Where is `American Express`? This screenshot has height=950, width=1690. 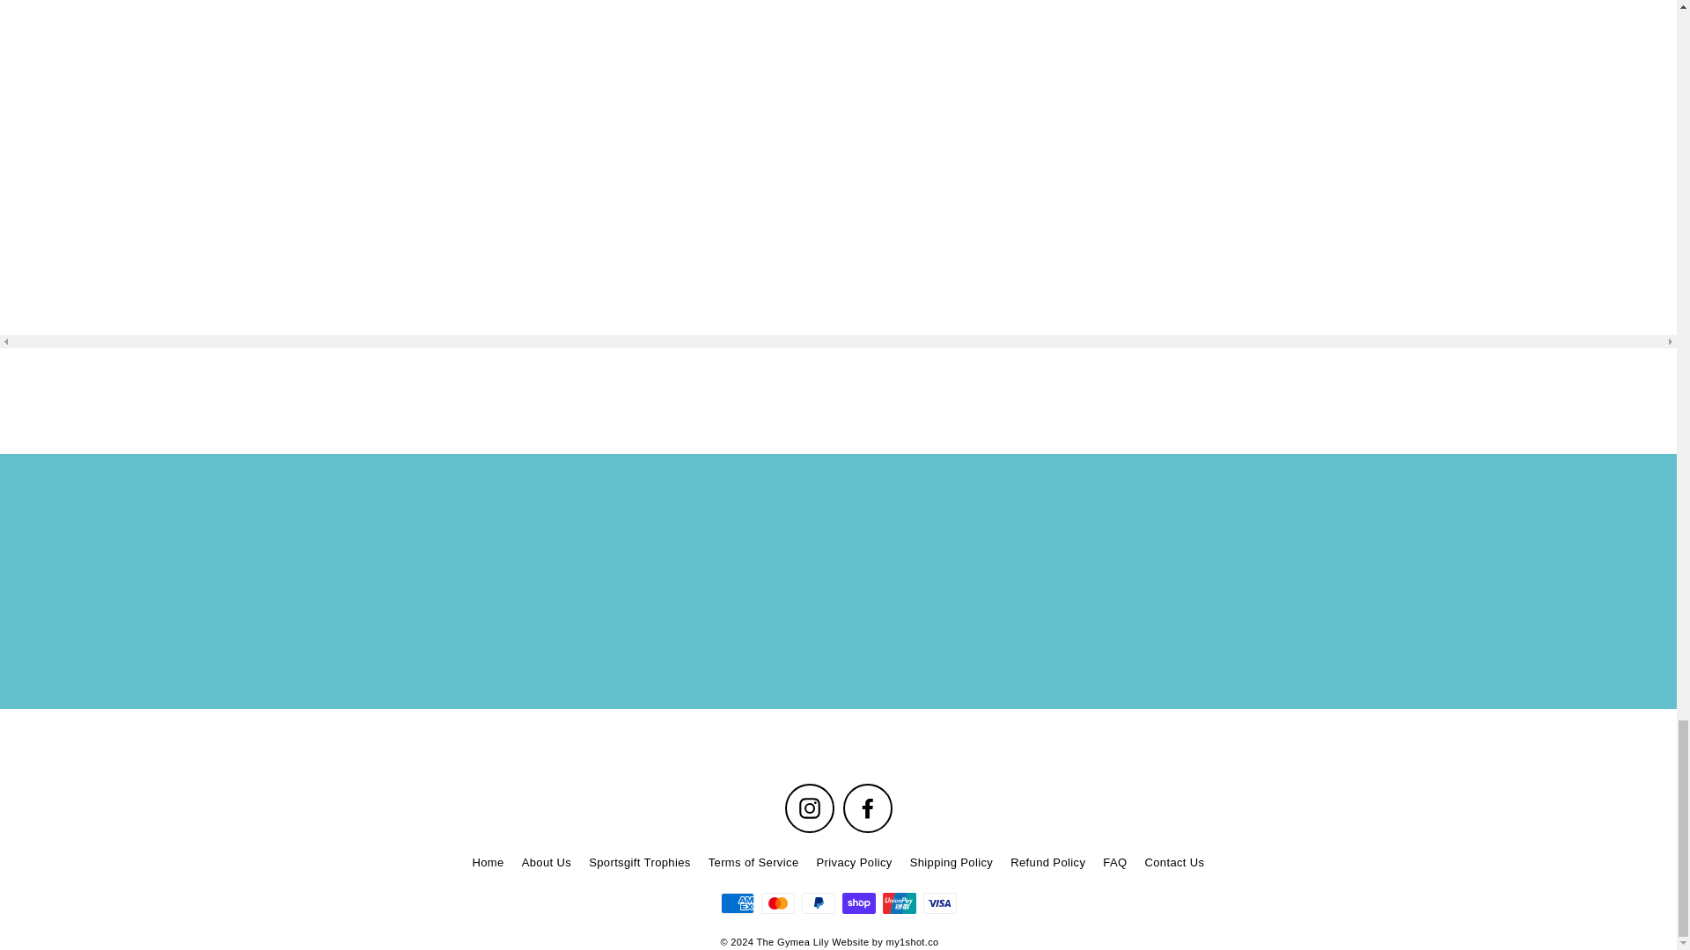
American Express is located at coordinates (736, 902).